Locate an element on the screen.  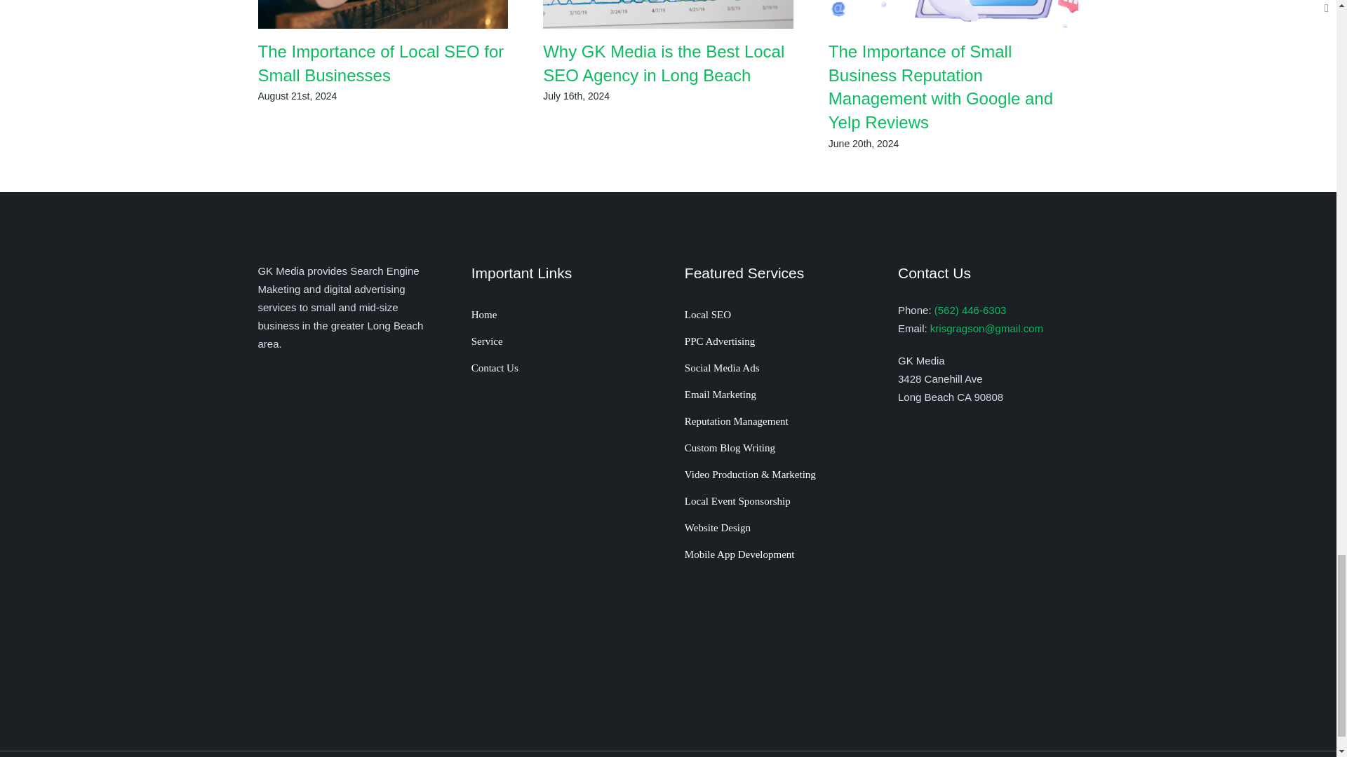
Best Bus 2024 is located at coordinates (561, 493).